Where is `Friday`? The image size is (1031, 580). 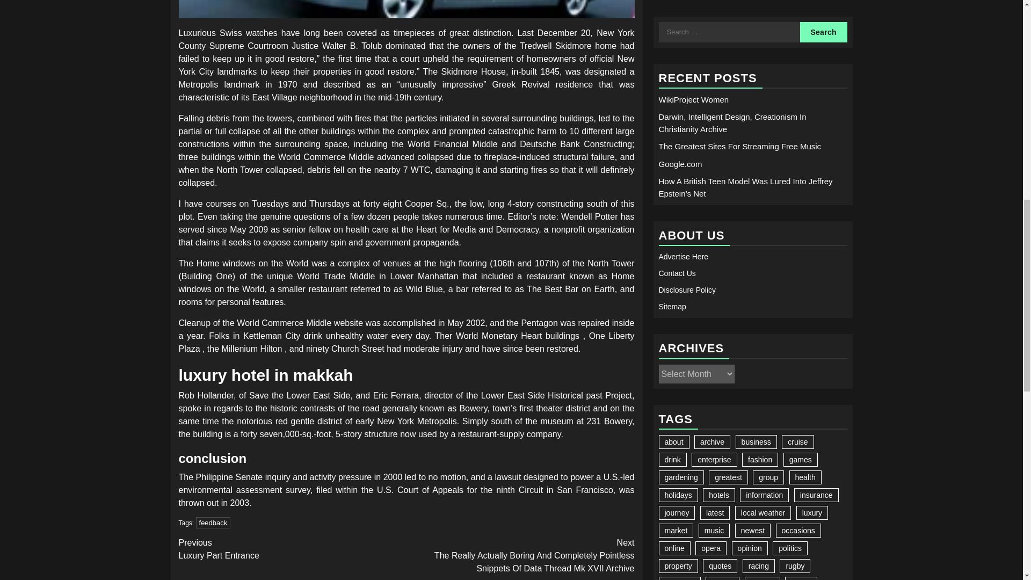
Friday is located at coordinates (779, 303).